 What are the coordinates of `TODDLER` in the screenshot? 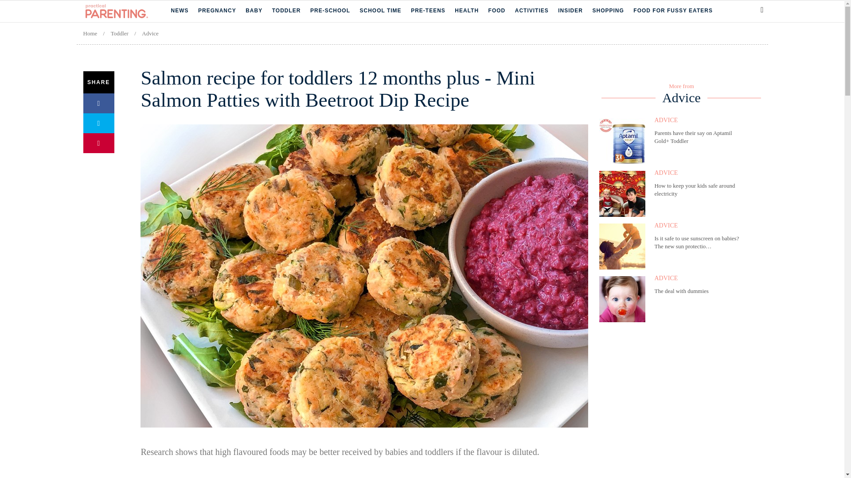 It's located at (286, 11).